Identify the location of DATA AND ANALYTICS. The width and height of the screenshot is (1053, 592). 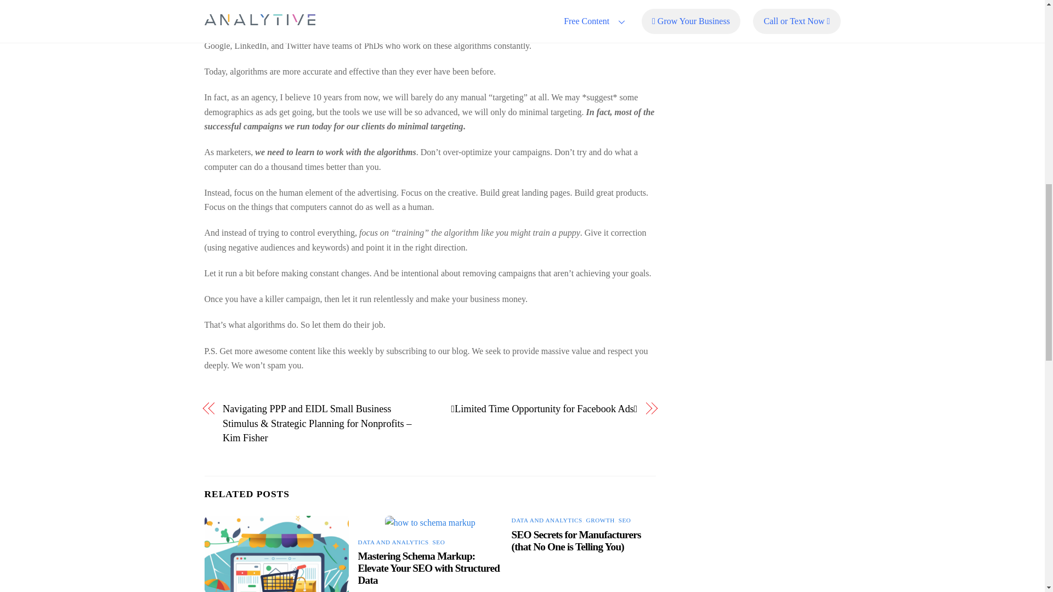
(393, 542).